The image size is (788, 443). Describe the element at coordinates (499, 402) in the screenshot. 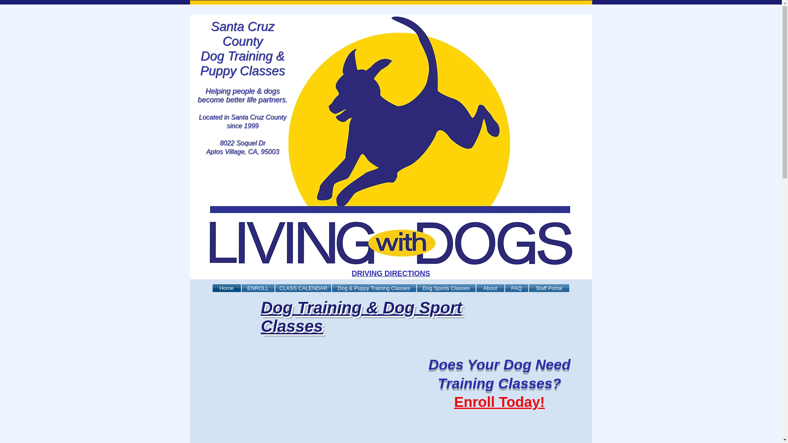

I see `Enroll Today!` at that location.